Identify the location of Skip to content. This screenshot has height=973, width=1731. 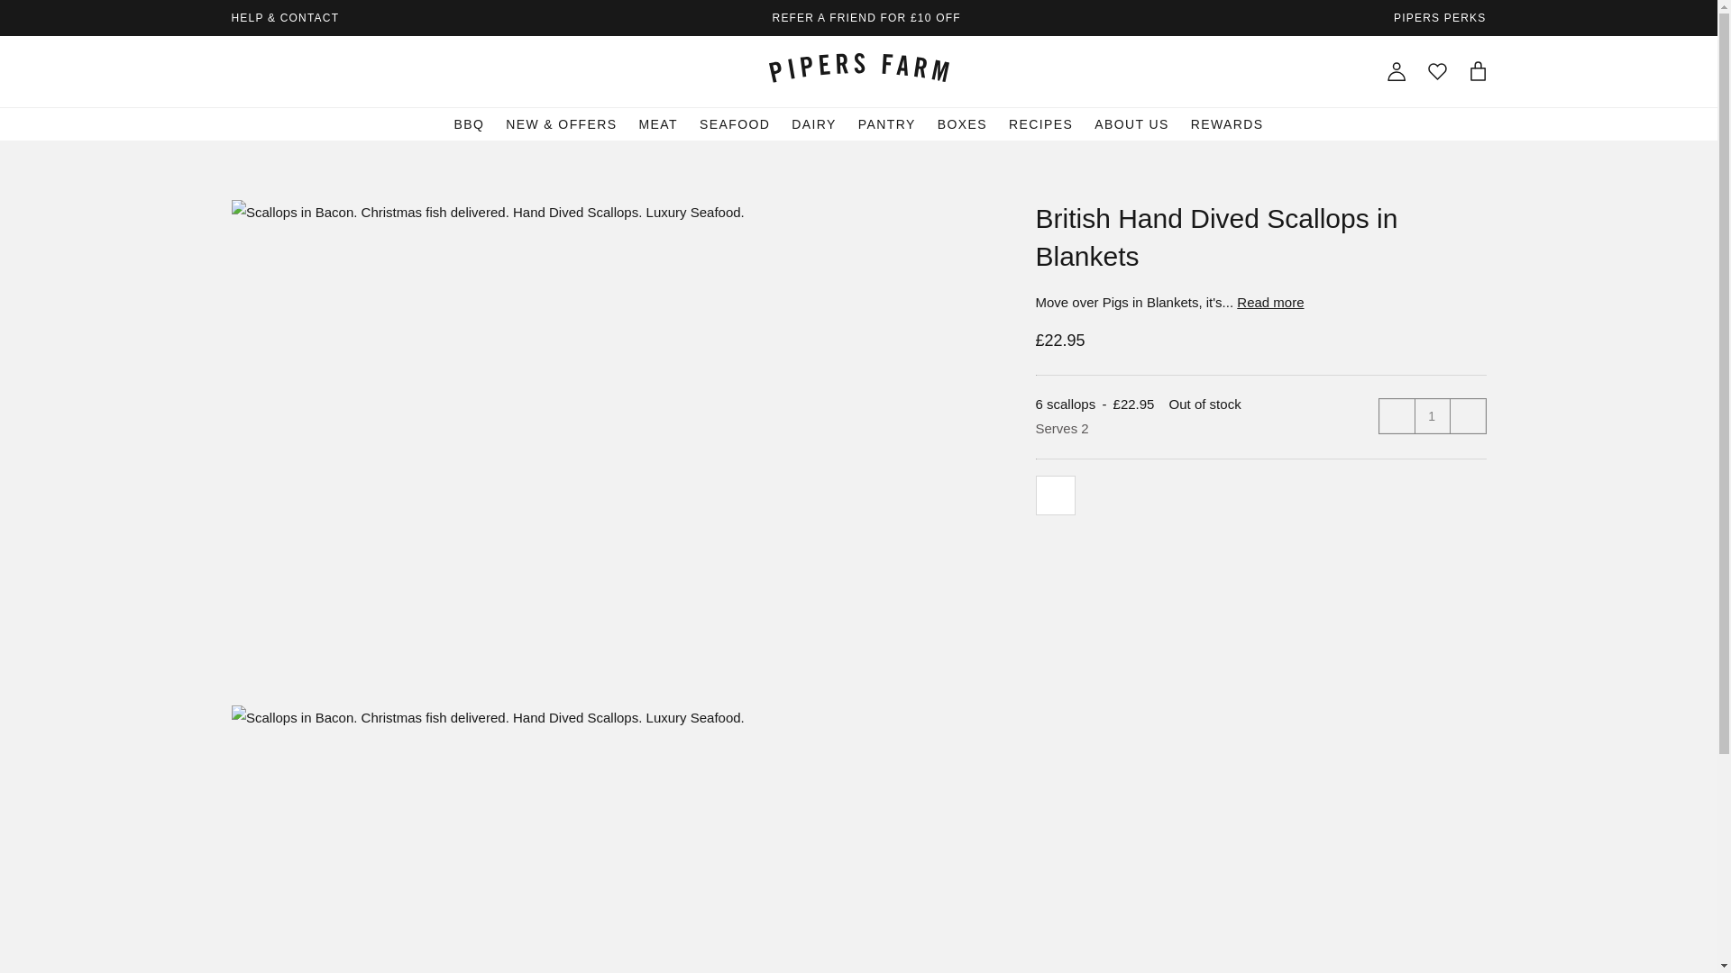
(242, 46).